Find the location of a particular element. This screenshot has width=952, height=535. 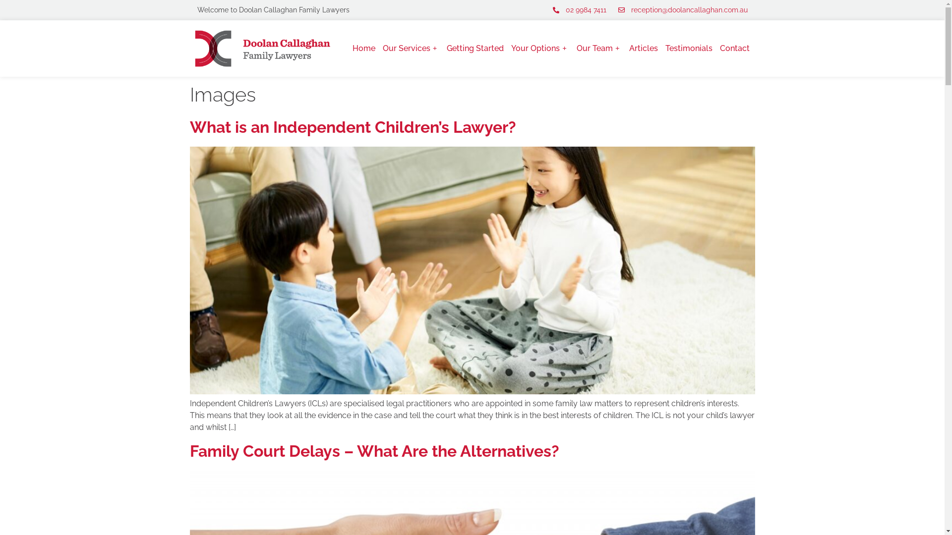

Articles is located at coordinates (644, 49).